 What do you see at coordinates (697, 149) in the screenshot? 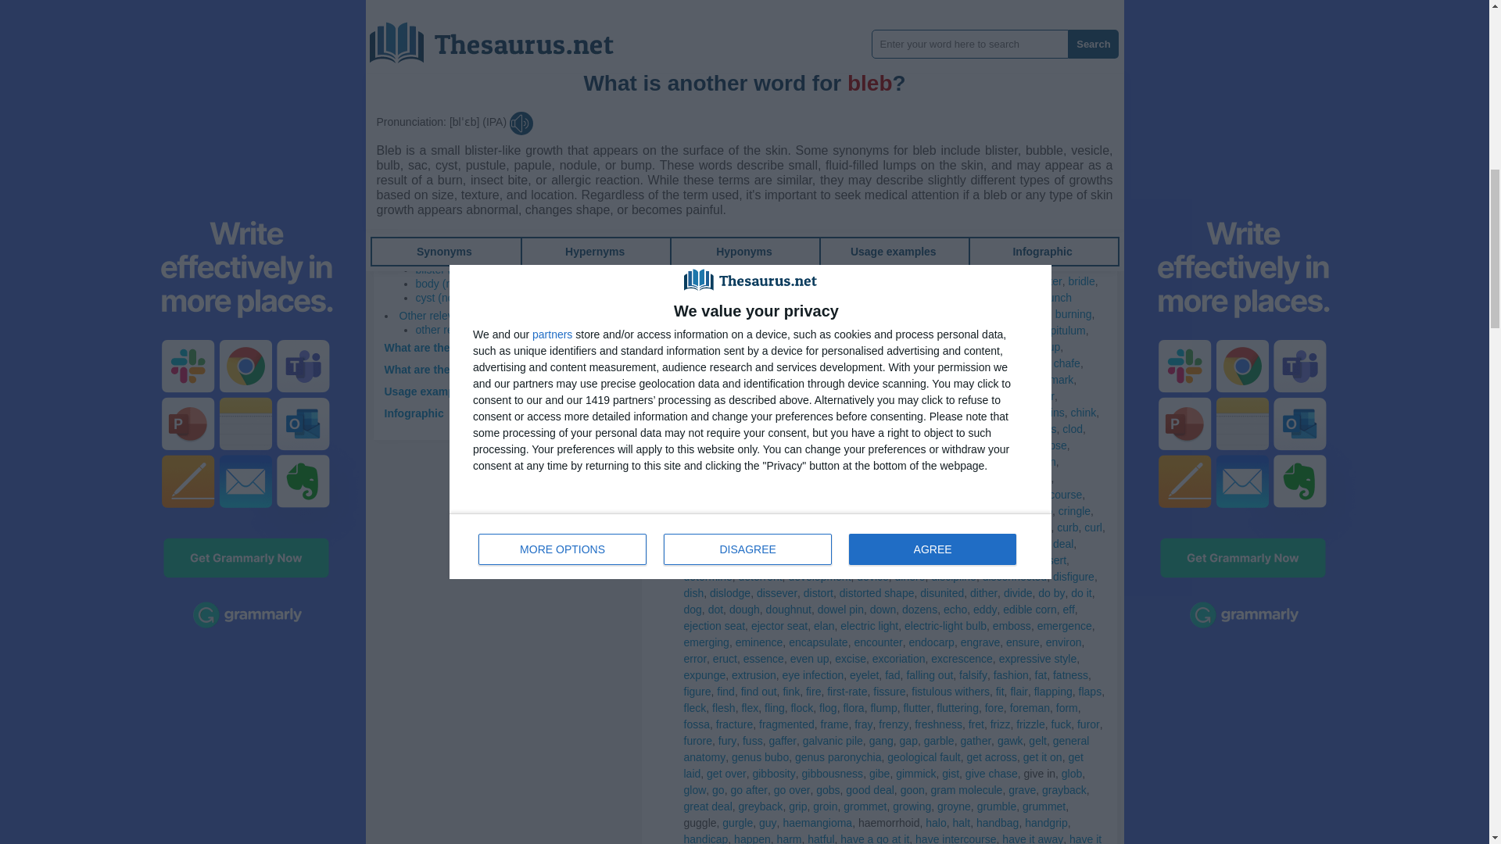
I see `Synonyms for Bleb` at bounding box center [697, 149].